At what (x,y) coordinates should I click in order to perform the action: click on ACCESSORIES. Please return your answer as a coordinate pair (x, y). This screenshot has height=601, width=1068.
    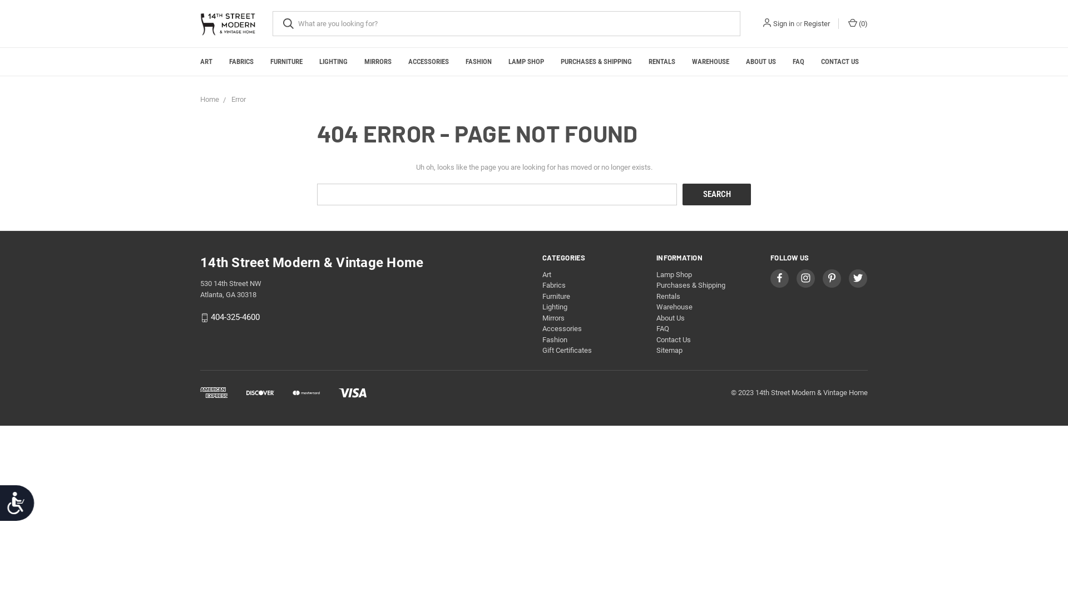
    Looking at the image, I should click on (428, 62).